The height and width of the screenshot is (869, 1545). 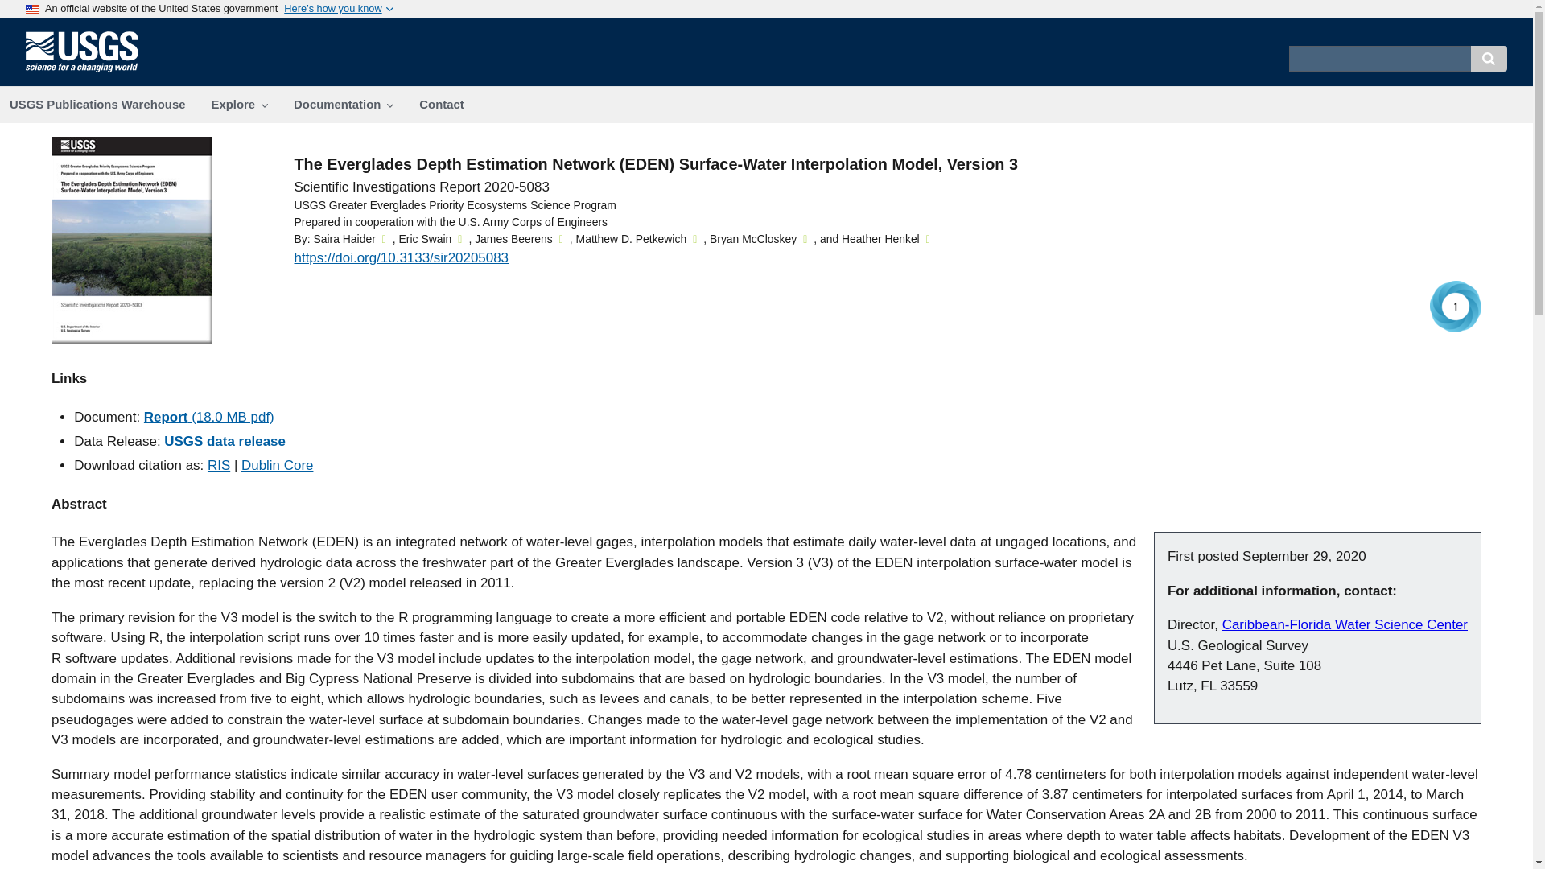 What do you see at coordinates (225, 441) in the screenshot?
I see `USGS data release` at bounding box center [225, 441].